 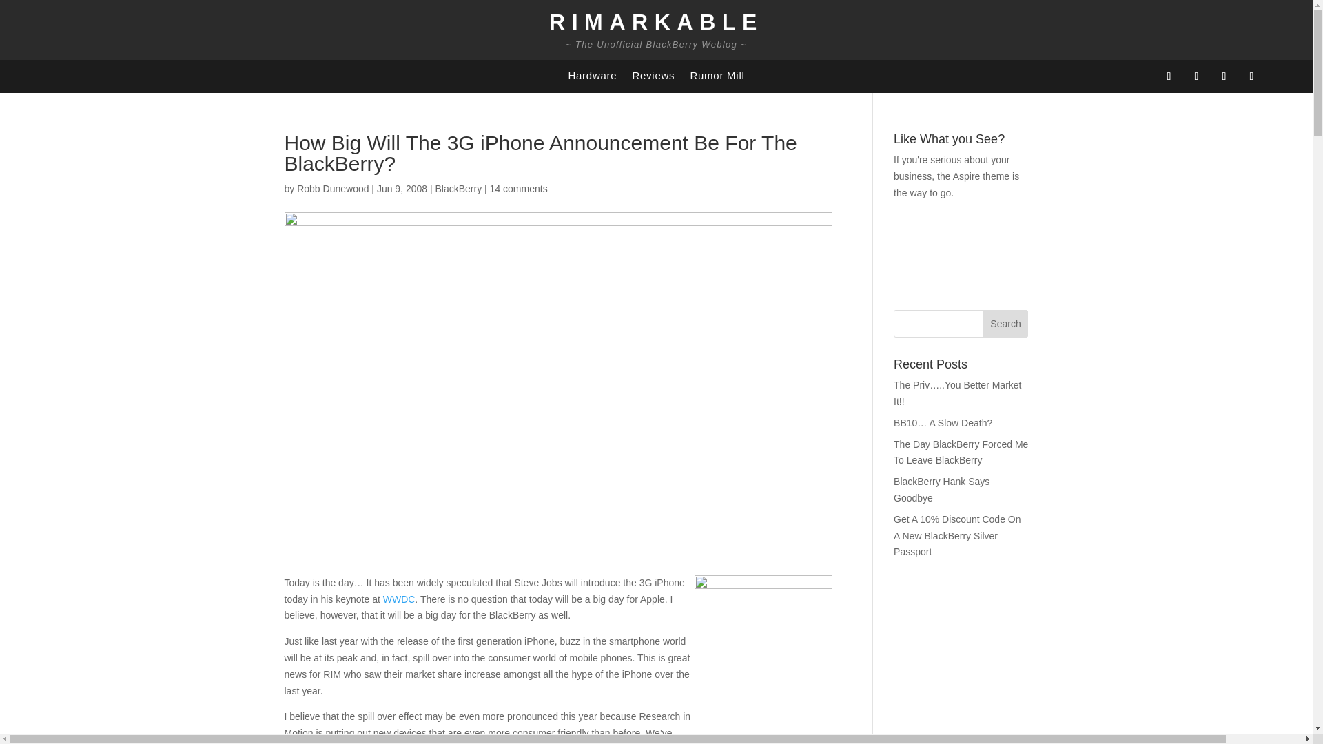 I want to click on 14 comments, so click(x=518, y=188).